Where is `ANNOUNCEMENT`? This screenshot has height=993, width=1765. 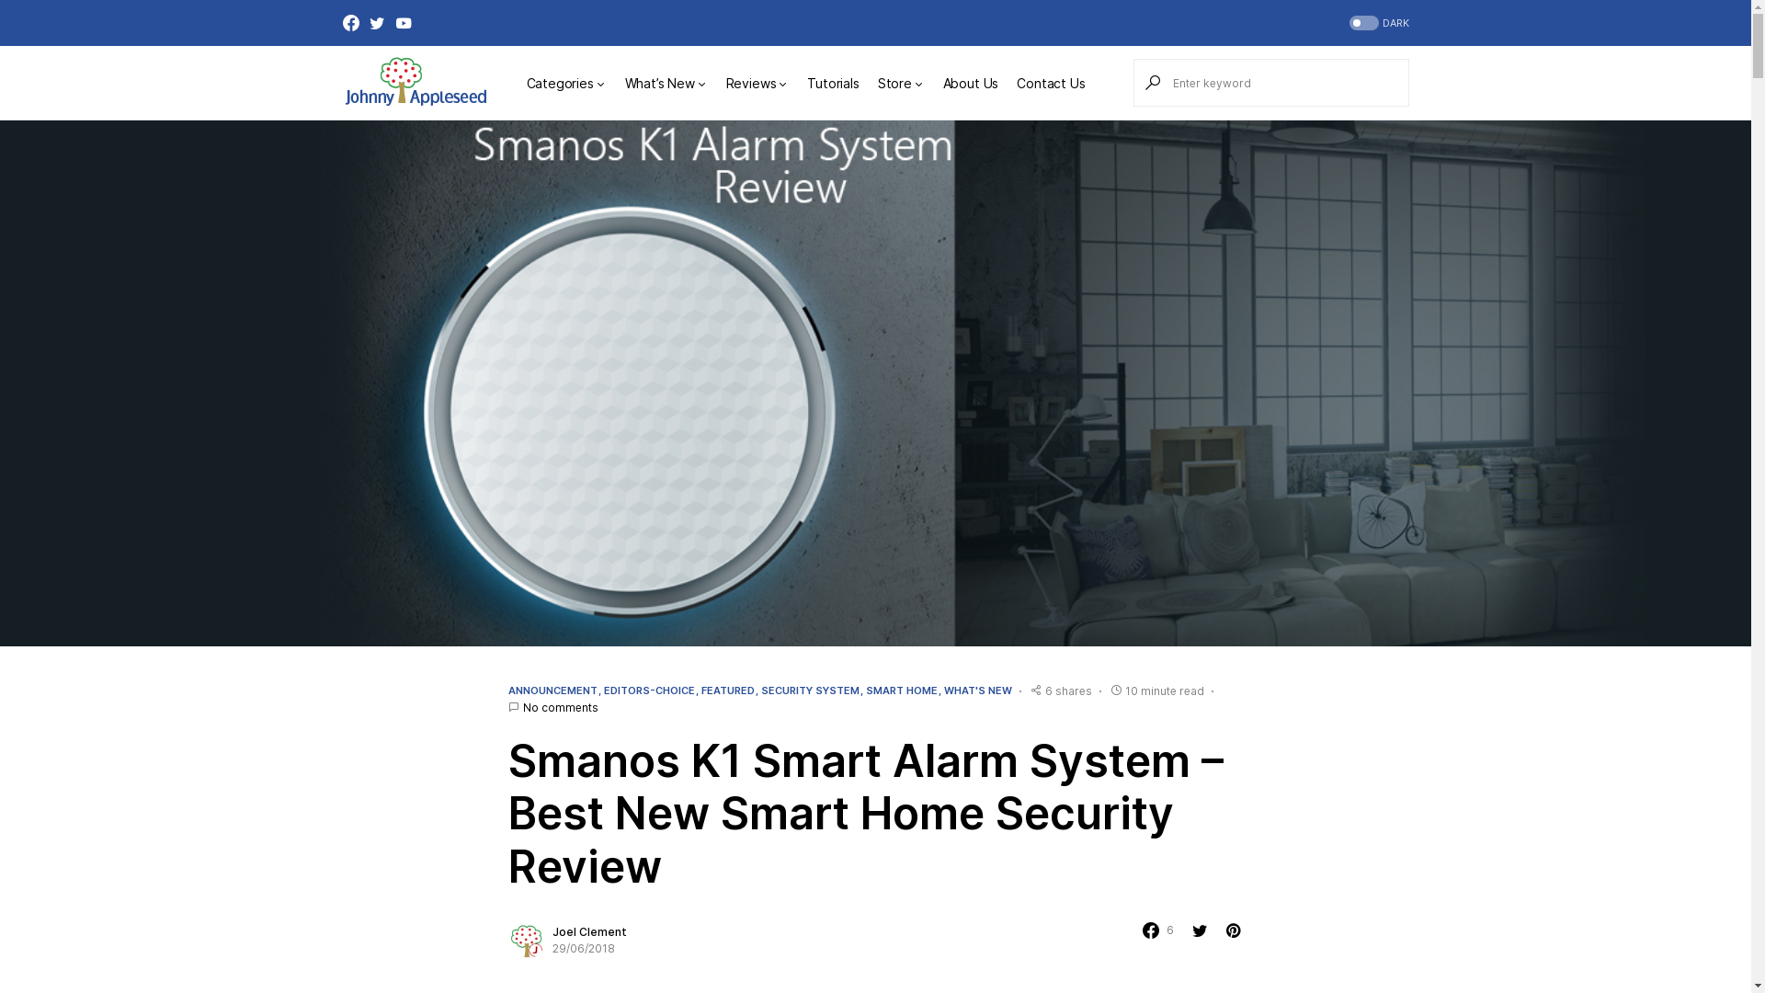 ANNOUNCEMENT is located at coordinates (552, 691).